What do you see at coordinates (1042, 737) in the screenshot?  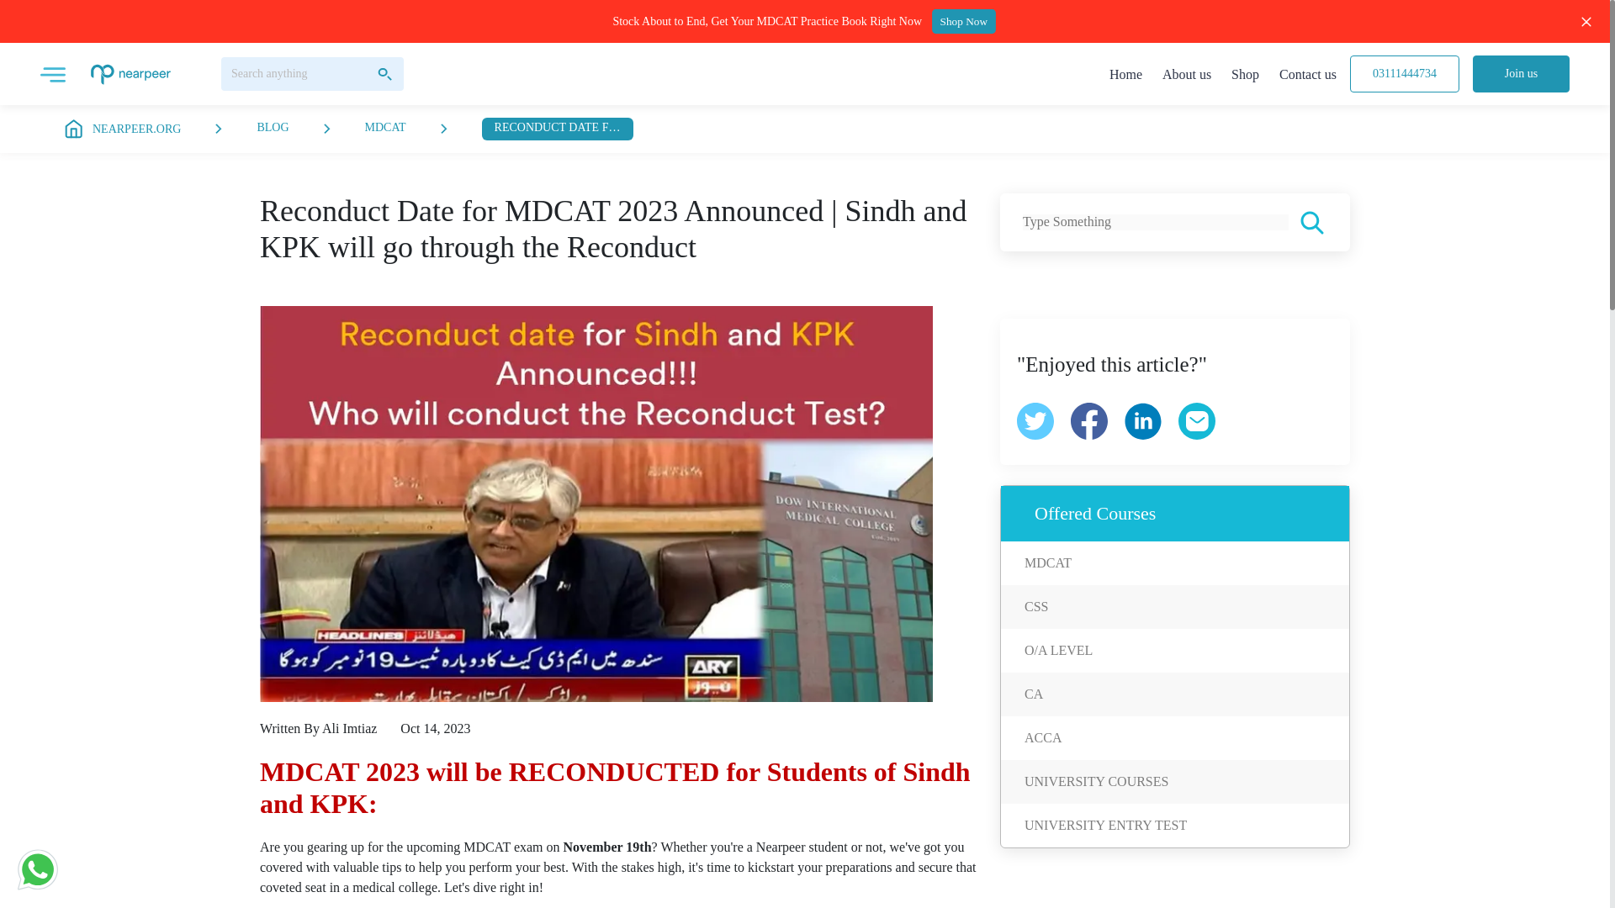 I see `ACCA` at bounding box center [1042, 737].